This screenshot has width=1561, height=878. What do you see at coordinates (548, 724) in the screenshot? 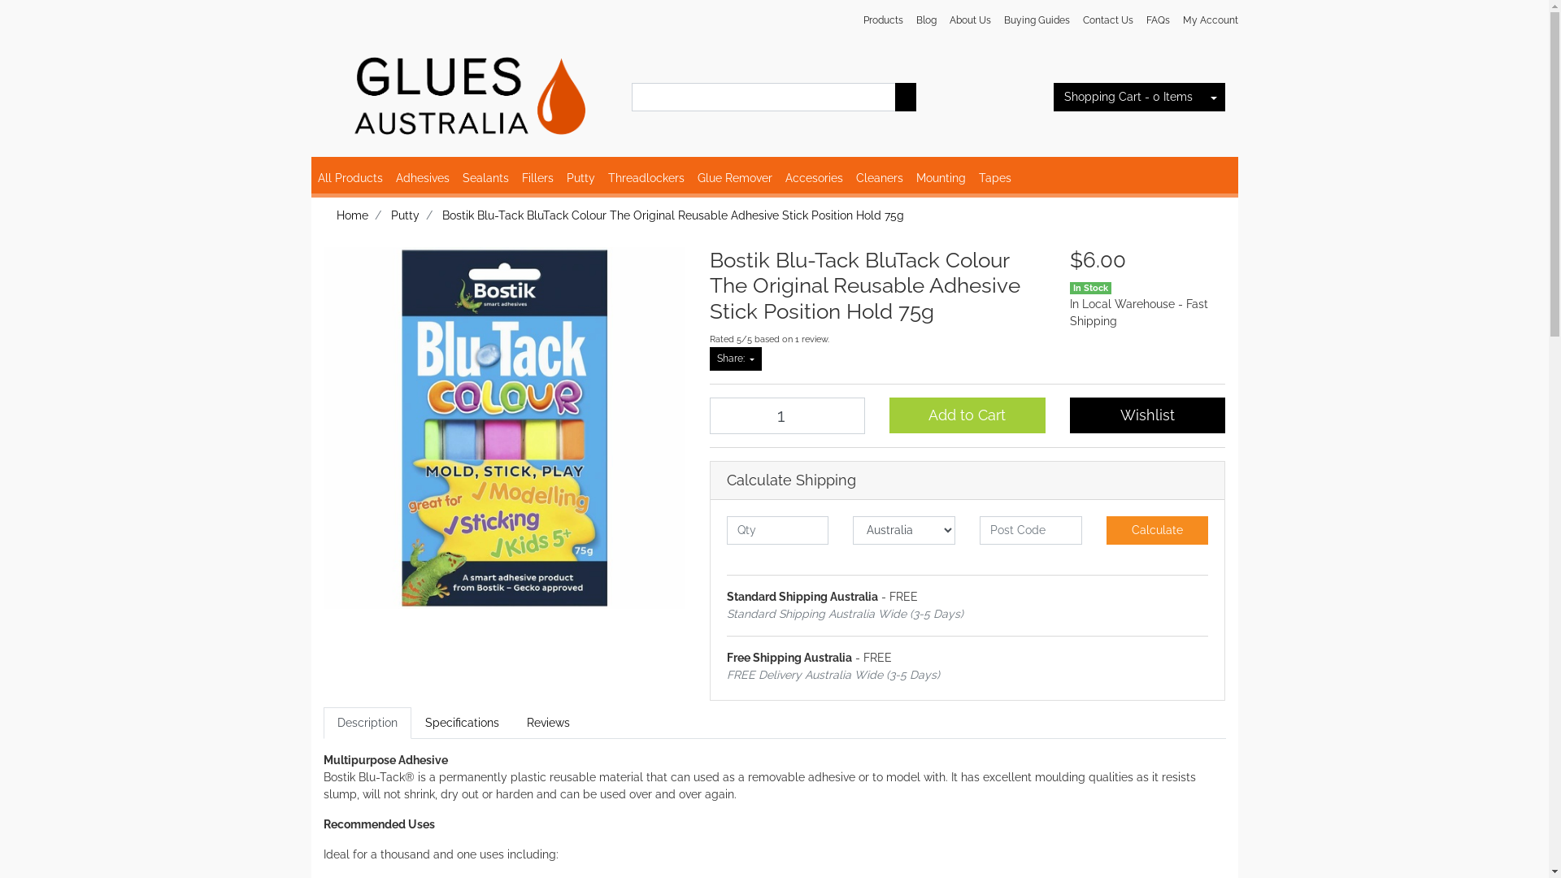
I see `Reviews` at bounding box center [548, 724].